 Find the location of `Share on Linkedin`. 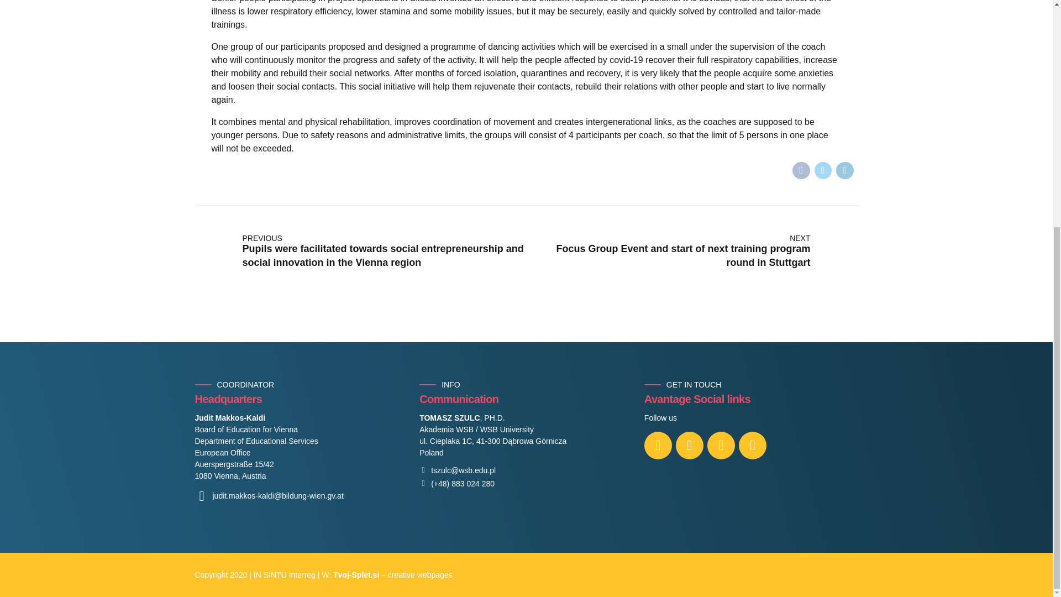

Share on Linkedin is located at coordinates (844, 170).